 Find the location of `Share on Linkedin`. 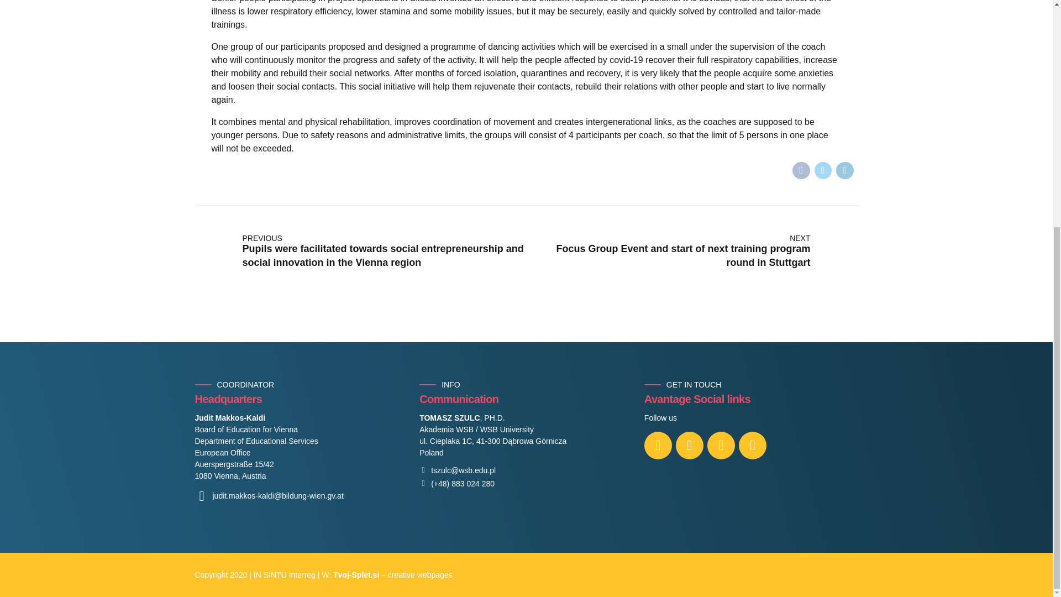

Share on Linkedin is located at coordinates (844, 170).